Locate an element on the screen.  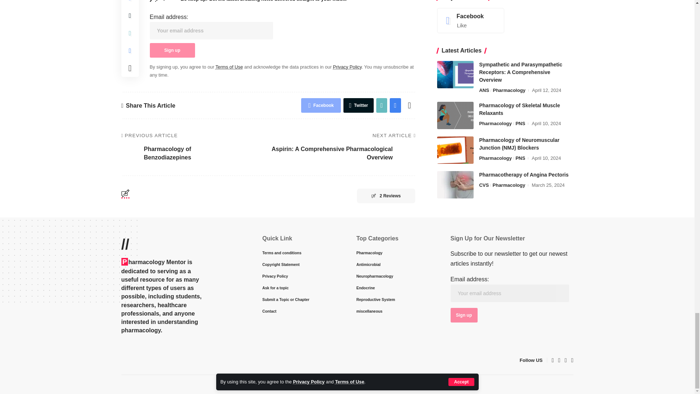
Pharmacology Mentor is located at coordinates (152, 360).